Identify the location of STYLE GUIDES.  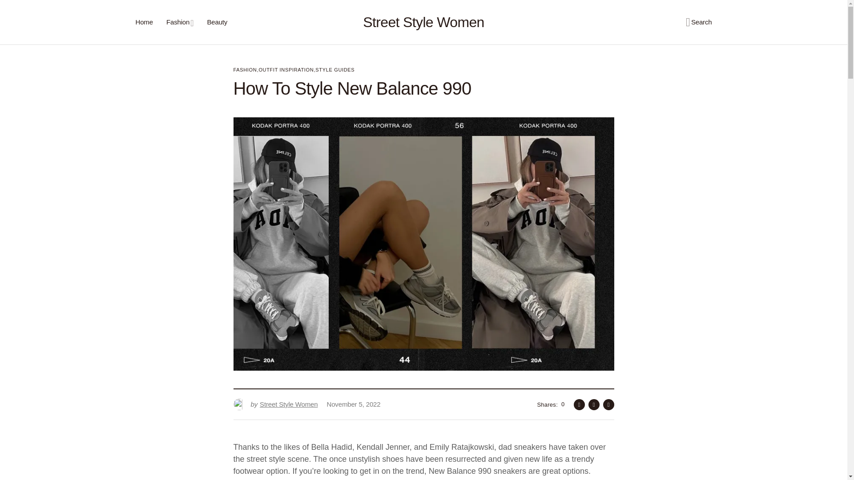
(334, 70).